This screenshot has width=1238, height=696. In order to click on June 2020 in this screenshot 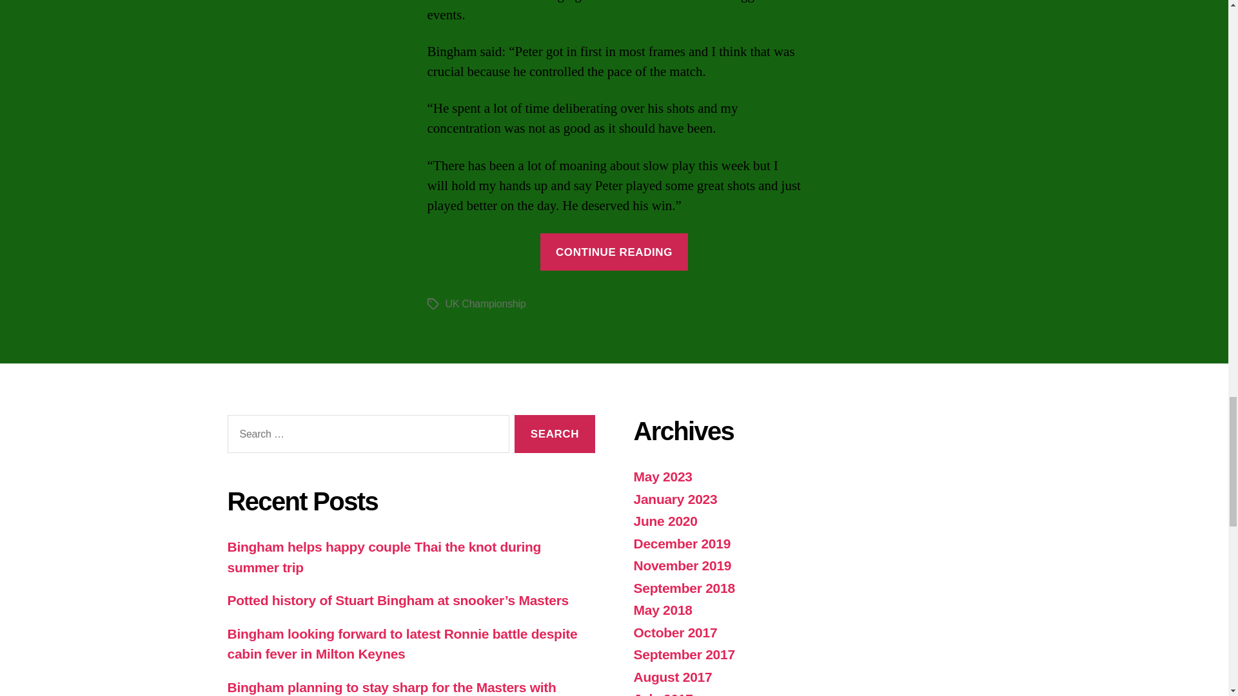, I will do `click(664, 521)`.